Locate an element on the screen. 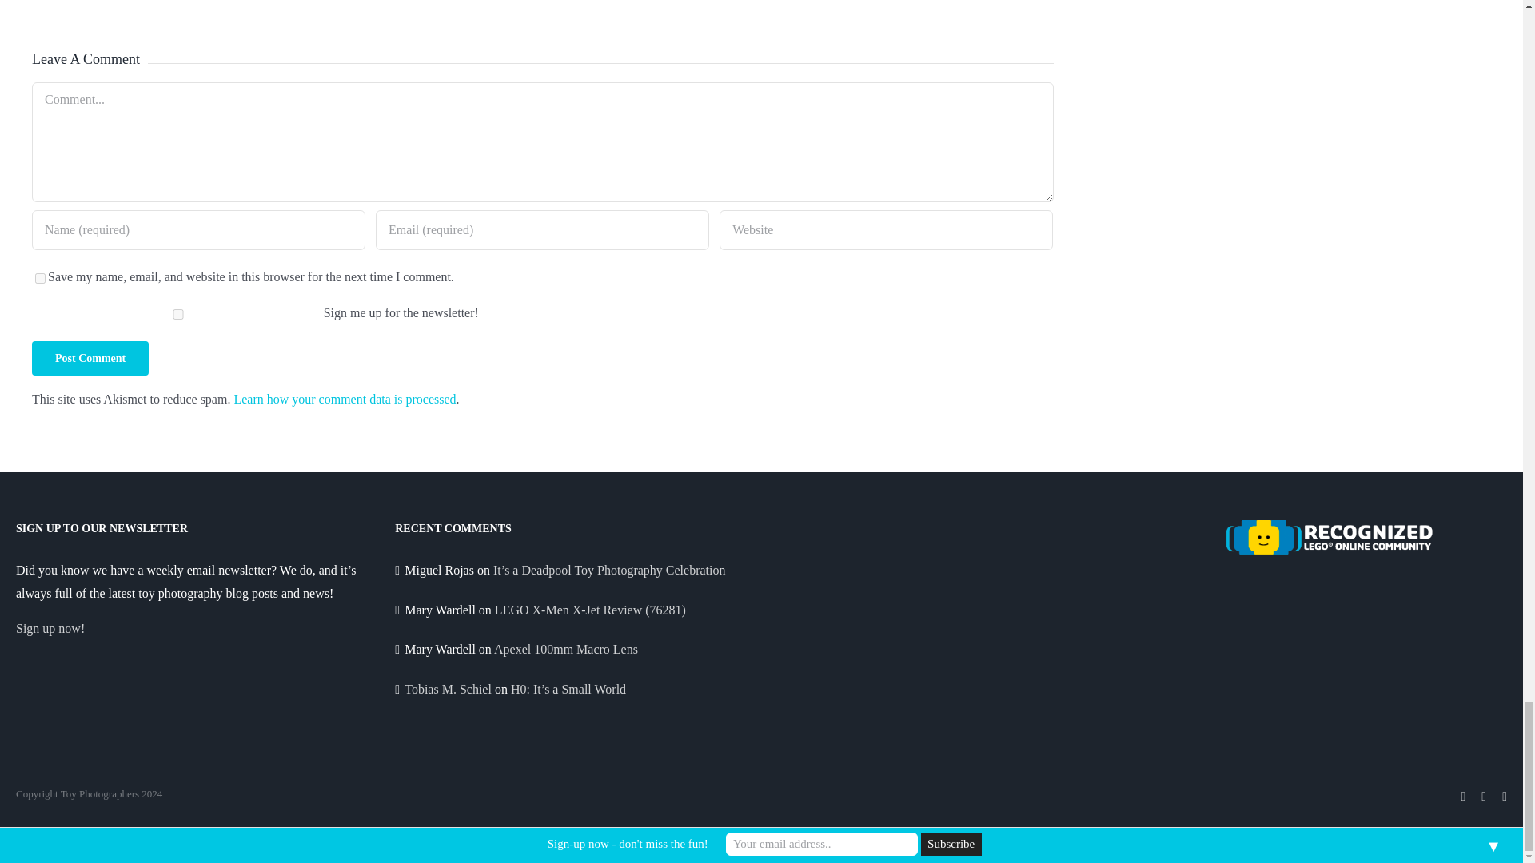 The image size is (1535, 863). Post Comment is located at coordinates (90, 358).